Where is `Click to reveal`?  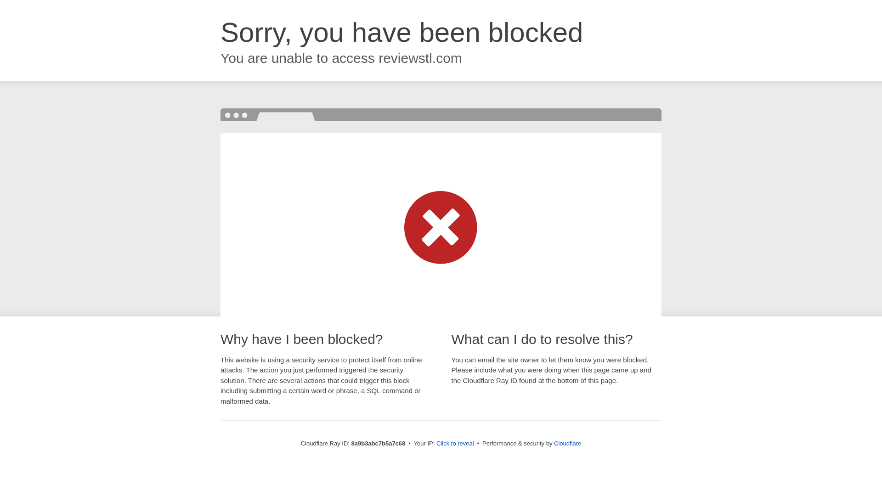
Click to reveal is located at coordinates (455, 444).